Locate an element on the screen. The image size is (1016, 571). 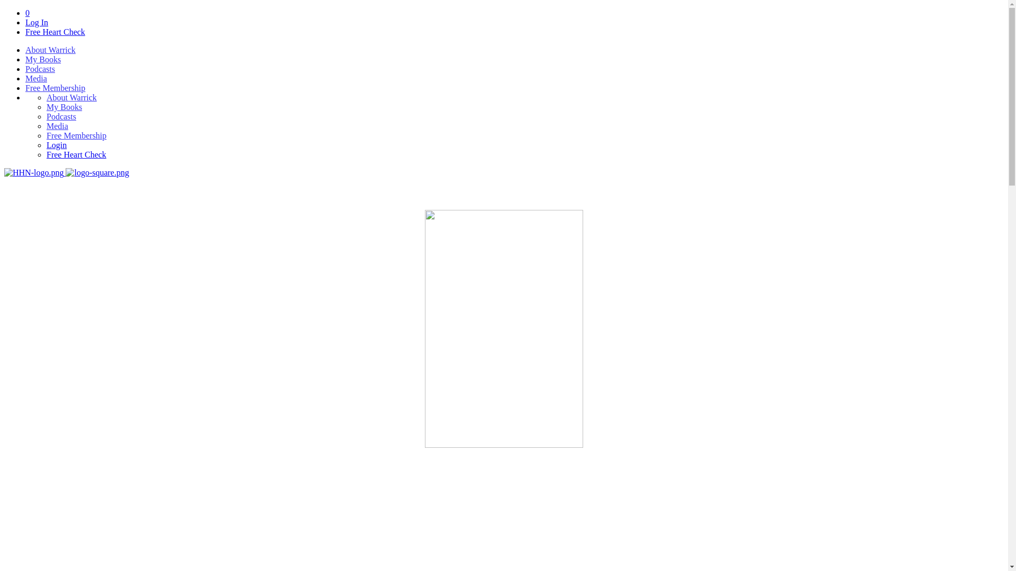
About Warrick is located at coordinates (72, 97).